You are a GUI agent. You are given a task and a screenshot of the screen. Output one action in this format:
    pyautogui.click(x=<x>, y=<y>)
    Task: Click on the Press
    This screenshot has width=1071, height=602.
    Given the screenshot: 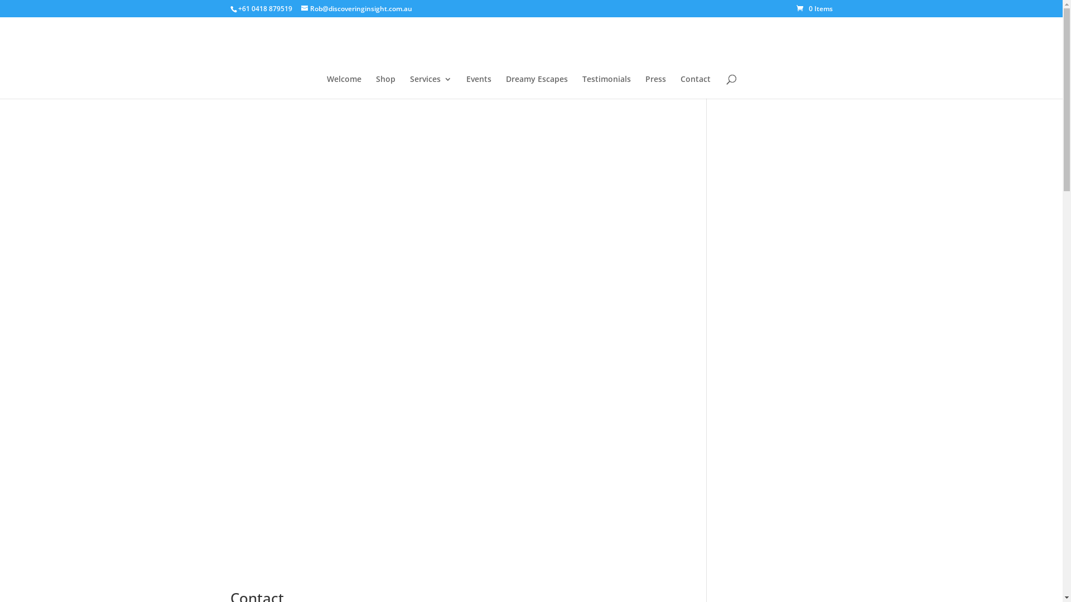 What is the action you would take?
    pyautogui.click(x=655, y=87)
    